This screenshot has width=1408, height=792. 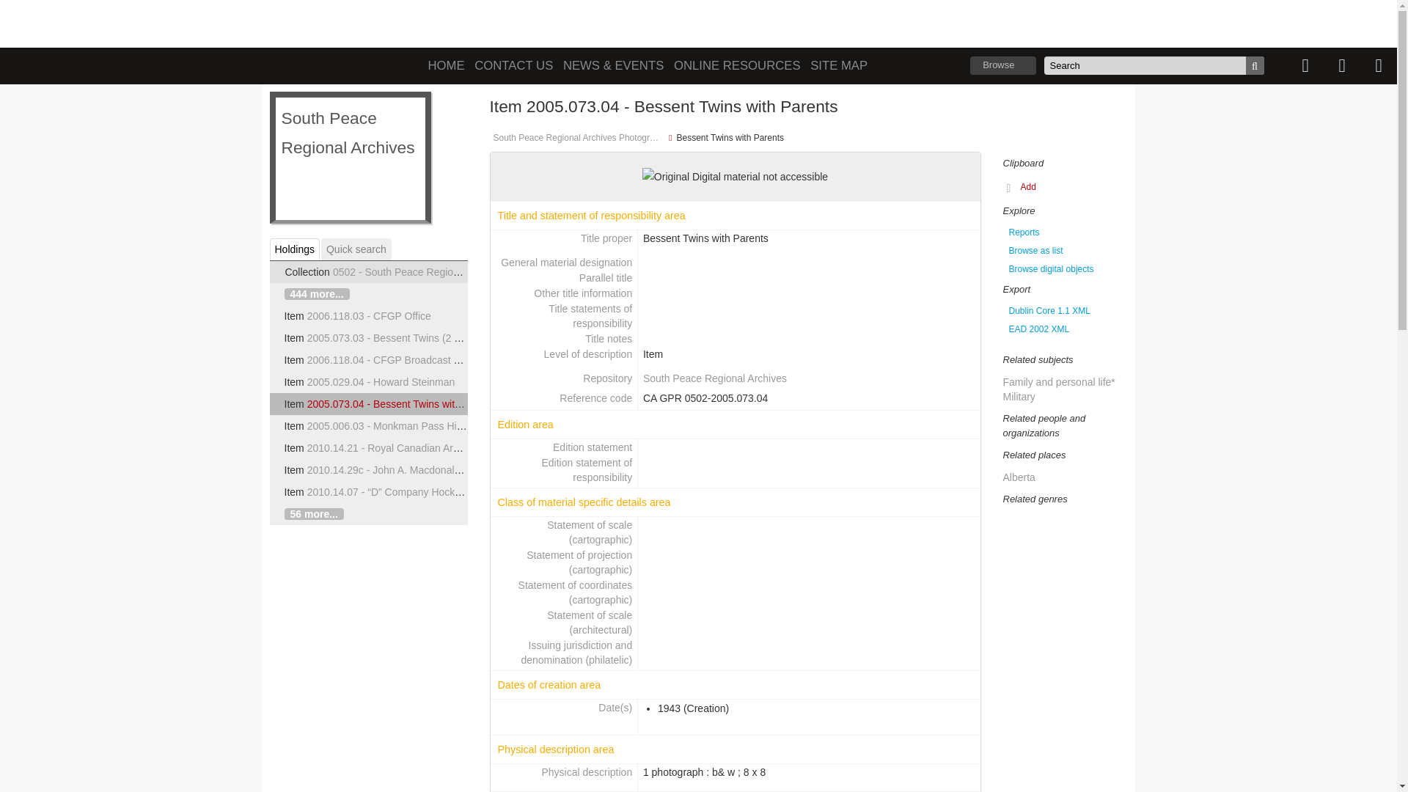 What do you see at coordinates (839, 66) in the screenshot?
I see `SITE MAP` at bounding box center [839, 66].